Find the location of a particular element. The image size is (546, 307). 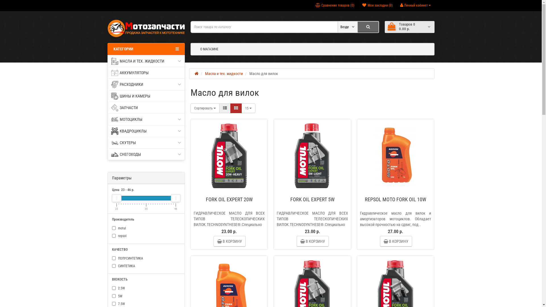

FORK OIL EXPERT 5W is located at coordinates (313, 200).